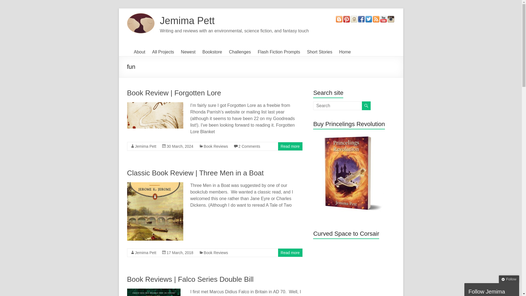 This screenshot has width=526, height=296. What do you see at coordinates (376, 18) in the screenshot?
I see `Subscribe to RSS Feed` at bounding box center [376, 18].